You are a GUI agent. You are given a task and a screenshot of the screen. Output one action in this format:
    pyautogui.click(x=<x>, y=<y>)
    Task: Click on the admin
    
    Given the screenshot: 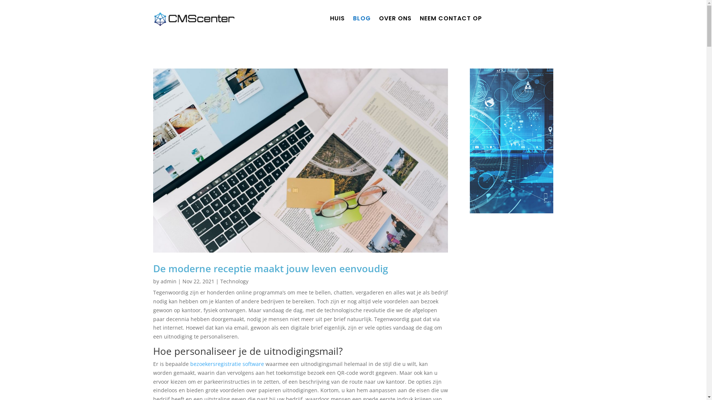 What is the action you would take?
    pyautogui.click(x=168, y=281)
    